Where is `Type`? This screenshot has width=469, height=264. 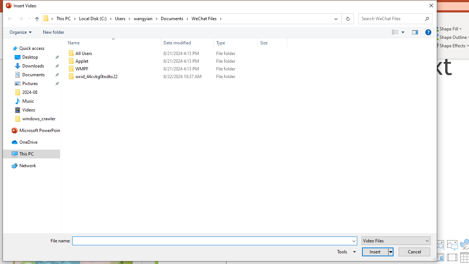
Type is located at coordinates (236, 43).